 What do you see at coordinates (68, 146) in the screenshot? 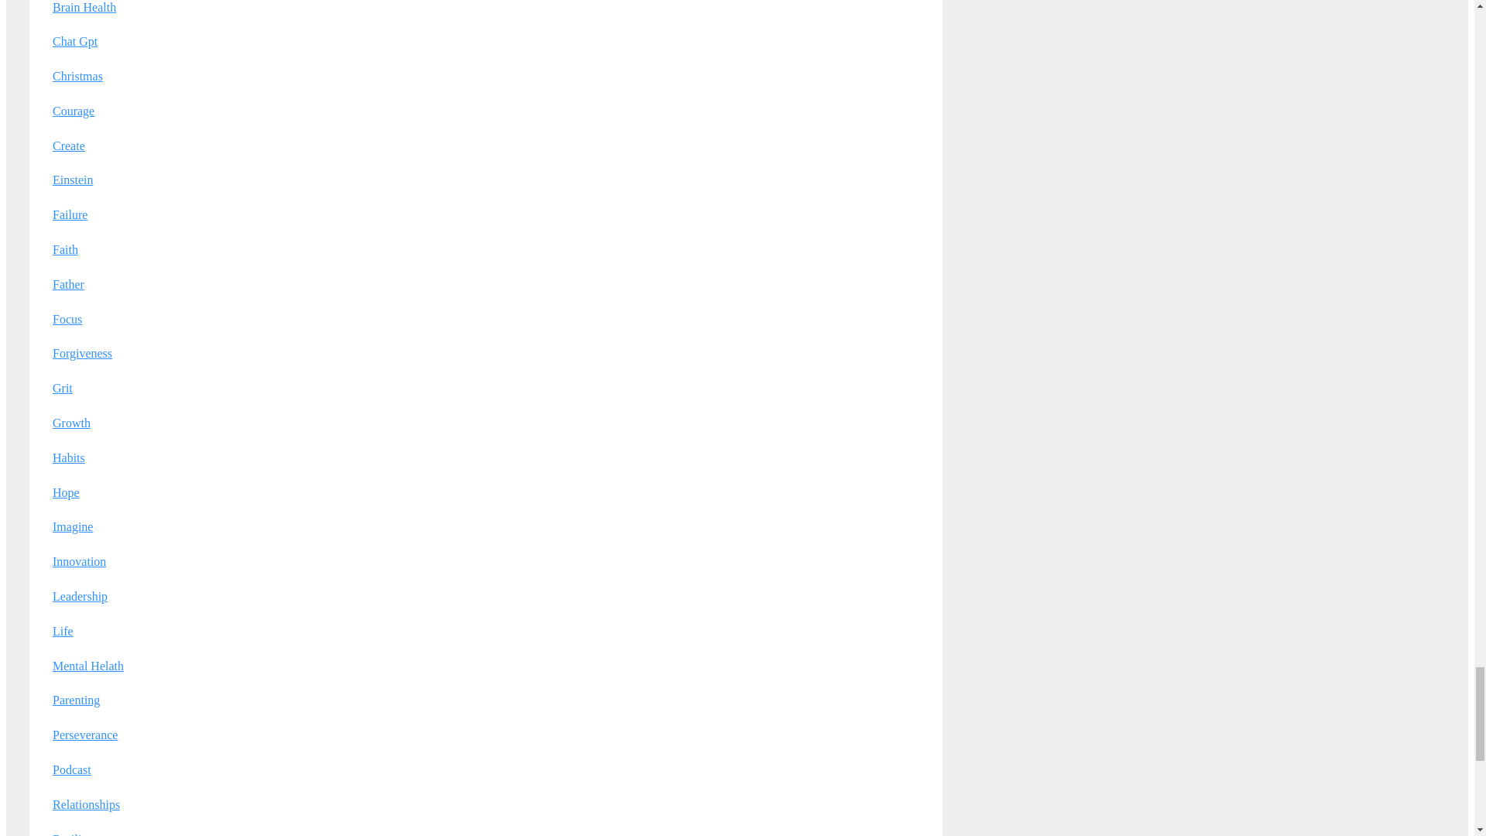
I see `Create` at bounding box center [68, 146].